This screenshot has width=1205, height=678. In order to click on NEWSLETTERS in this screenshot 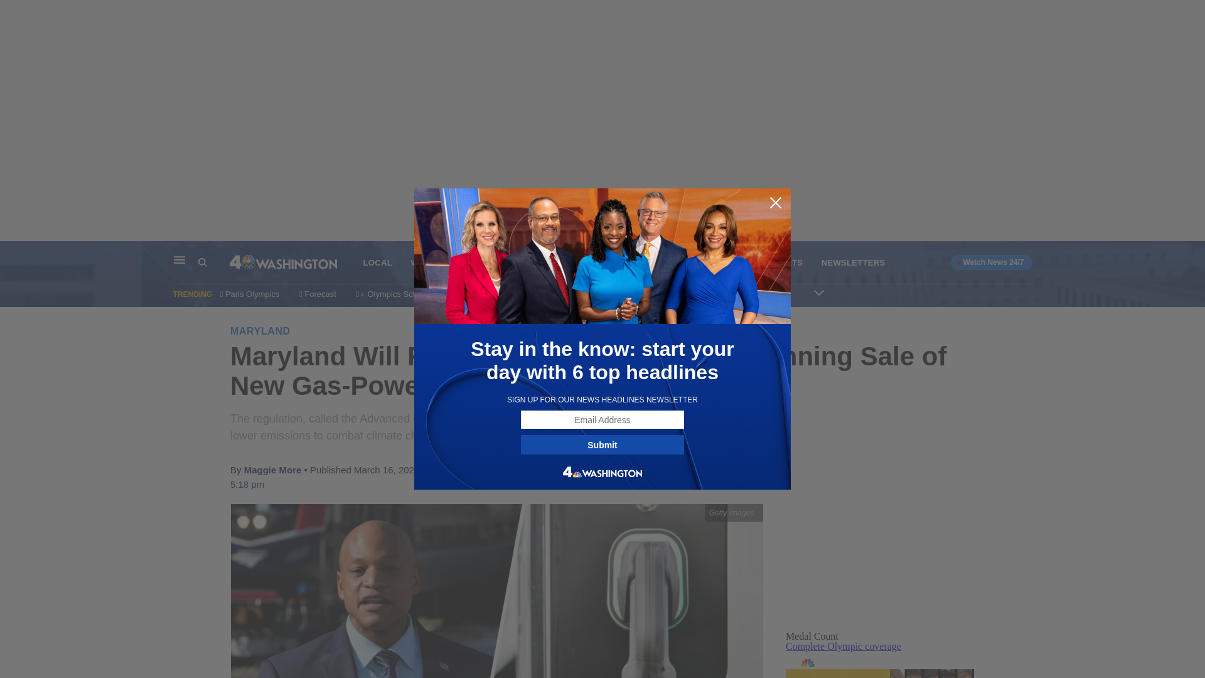, I will do `click(854, 262)`.